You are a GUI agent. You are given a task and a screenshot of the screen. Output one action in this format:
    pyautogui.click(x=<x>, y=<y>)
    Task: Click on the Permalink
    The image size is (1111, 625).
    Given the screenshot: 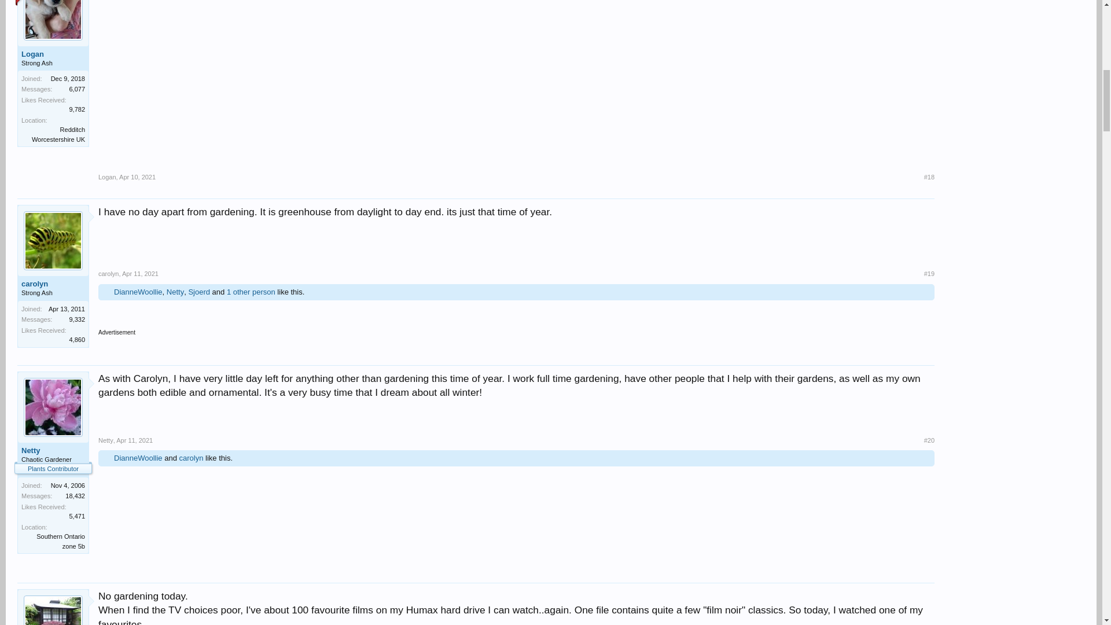 What is the action you would take?
    pyautogui.click(x=137, y=177)
    